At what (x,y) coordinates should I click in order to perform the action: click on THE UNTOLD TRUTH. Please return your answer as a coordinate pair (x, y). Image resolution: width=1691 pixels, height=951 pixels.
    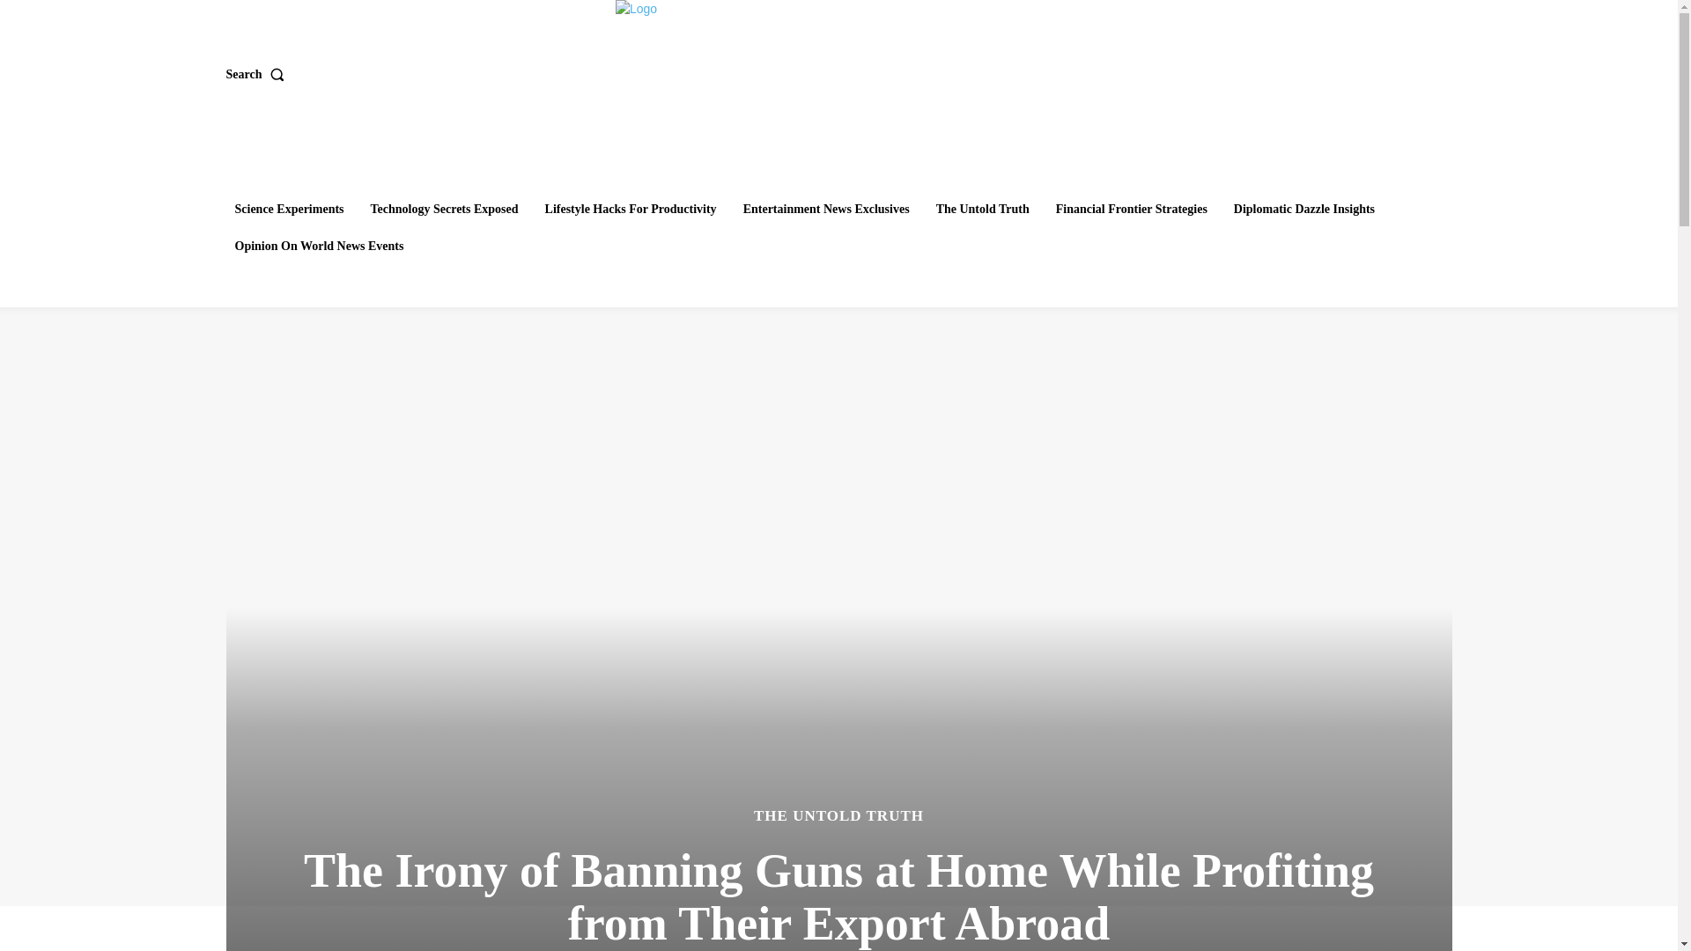
    Looking at the image, I should click on (838, 815).